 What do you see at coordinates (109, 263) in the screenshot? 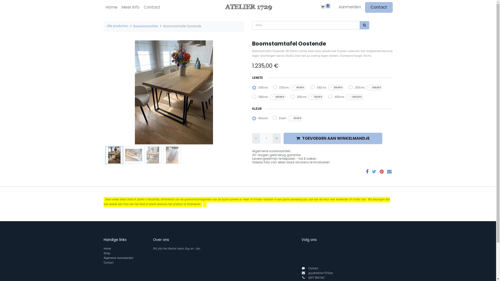
I see `Contact` at bounding box center [109, 263].